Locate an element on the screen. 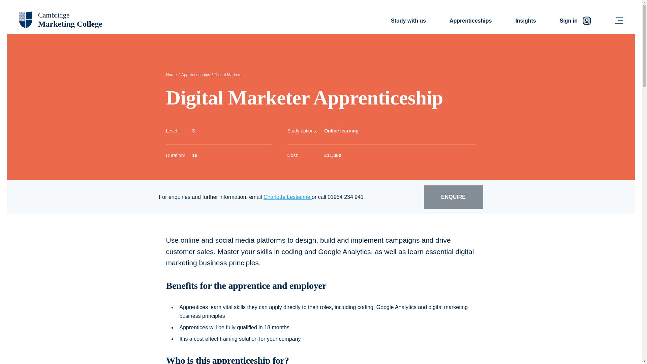 This screenshot has height=364, width=647. Cambridge Marketing College is located at coordinates (229, 74).